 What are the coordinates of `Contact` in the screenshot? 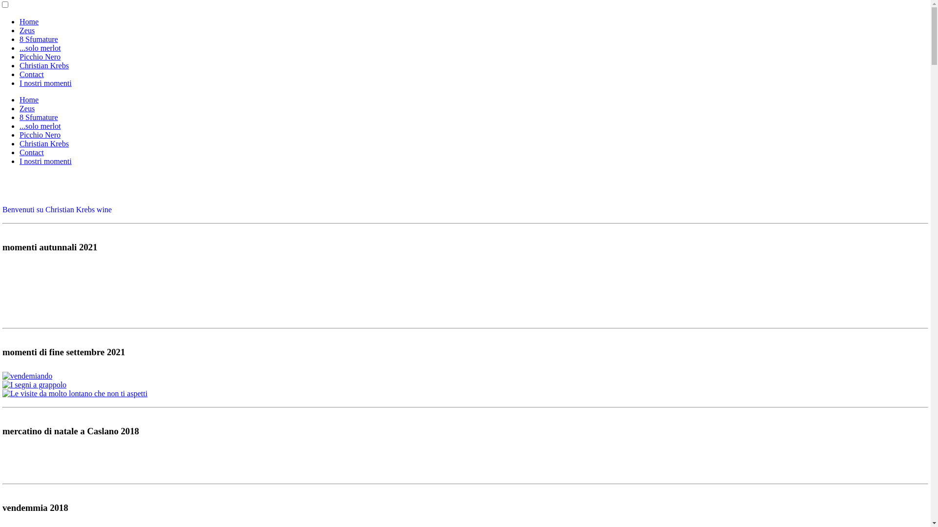 It's located at (32, 152).